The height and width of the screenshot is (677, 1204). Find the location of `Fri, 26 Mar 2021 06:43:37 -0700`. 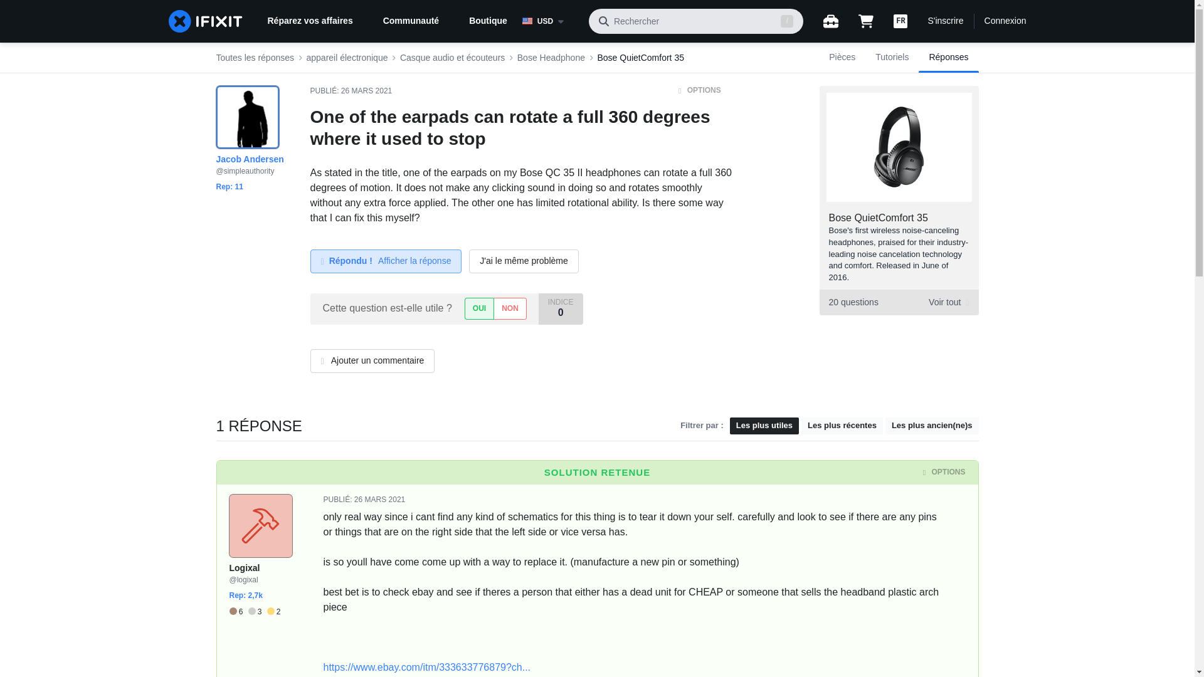

Fri, 26 Mar 2021 06:43:37 -0700 is located at coordinates (366, 91).